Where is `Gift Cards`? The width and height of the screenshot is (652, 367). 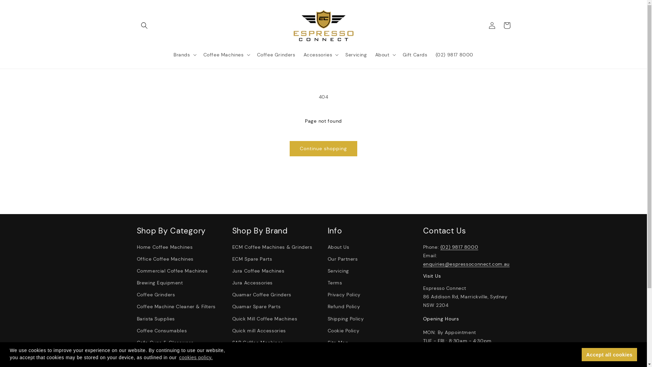
Gift Cards is located at coordinates (415, 55).